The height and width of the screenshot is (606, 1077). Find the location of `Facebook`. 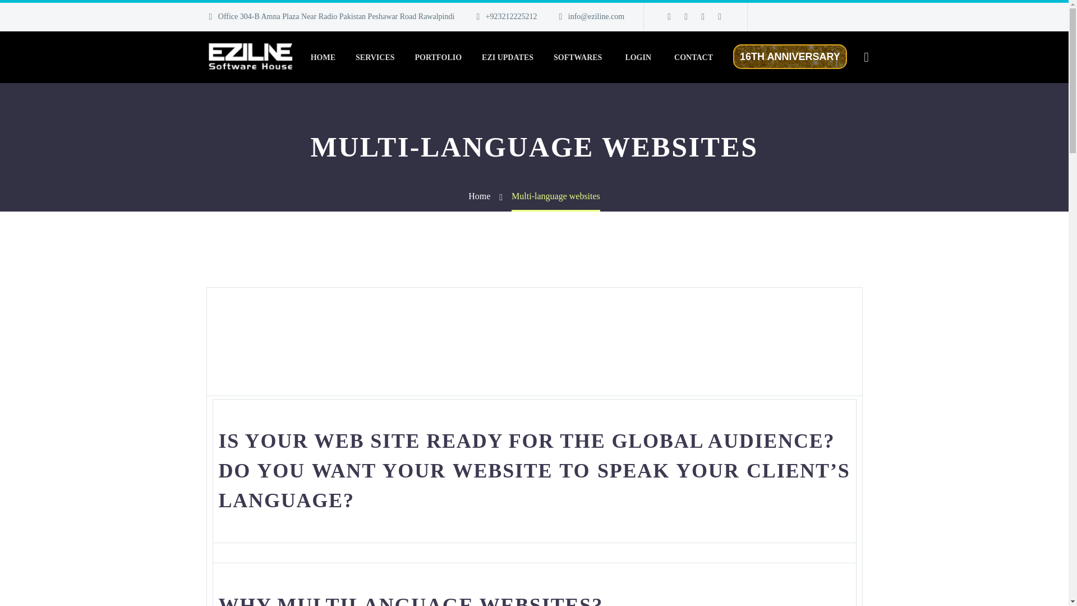

Facebook is located at coordinates (669, 16).